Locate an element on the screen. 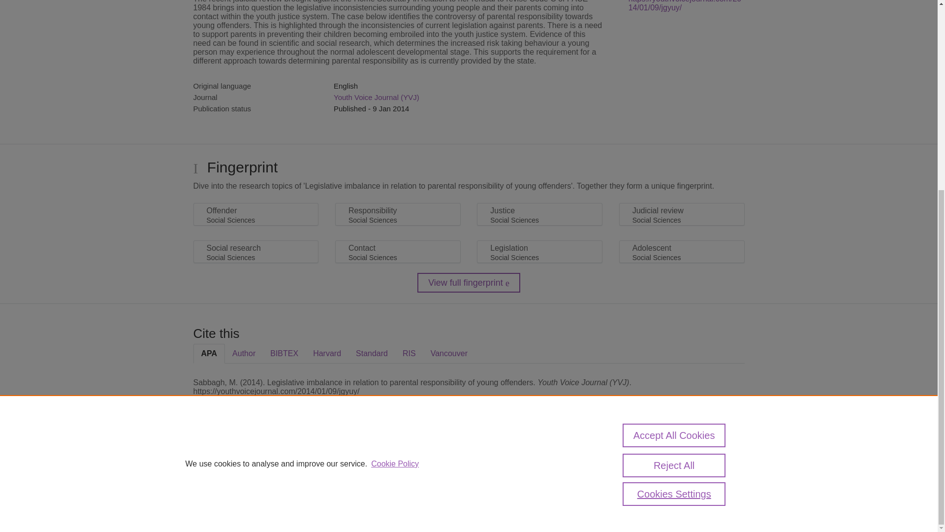 The width and height of the screenshot is (945, 532). About web accessibility is located at coordinates (662, 464).